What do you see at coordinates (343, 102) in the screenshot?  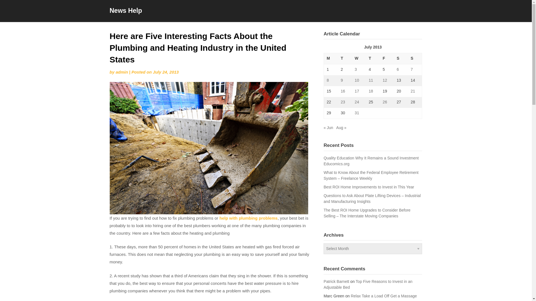 I see `23` at bounding box center [343, 102].